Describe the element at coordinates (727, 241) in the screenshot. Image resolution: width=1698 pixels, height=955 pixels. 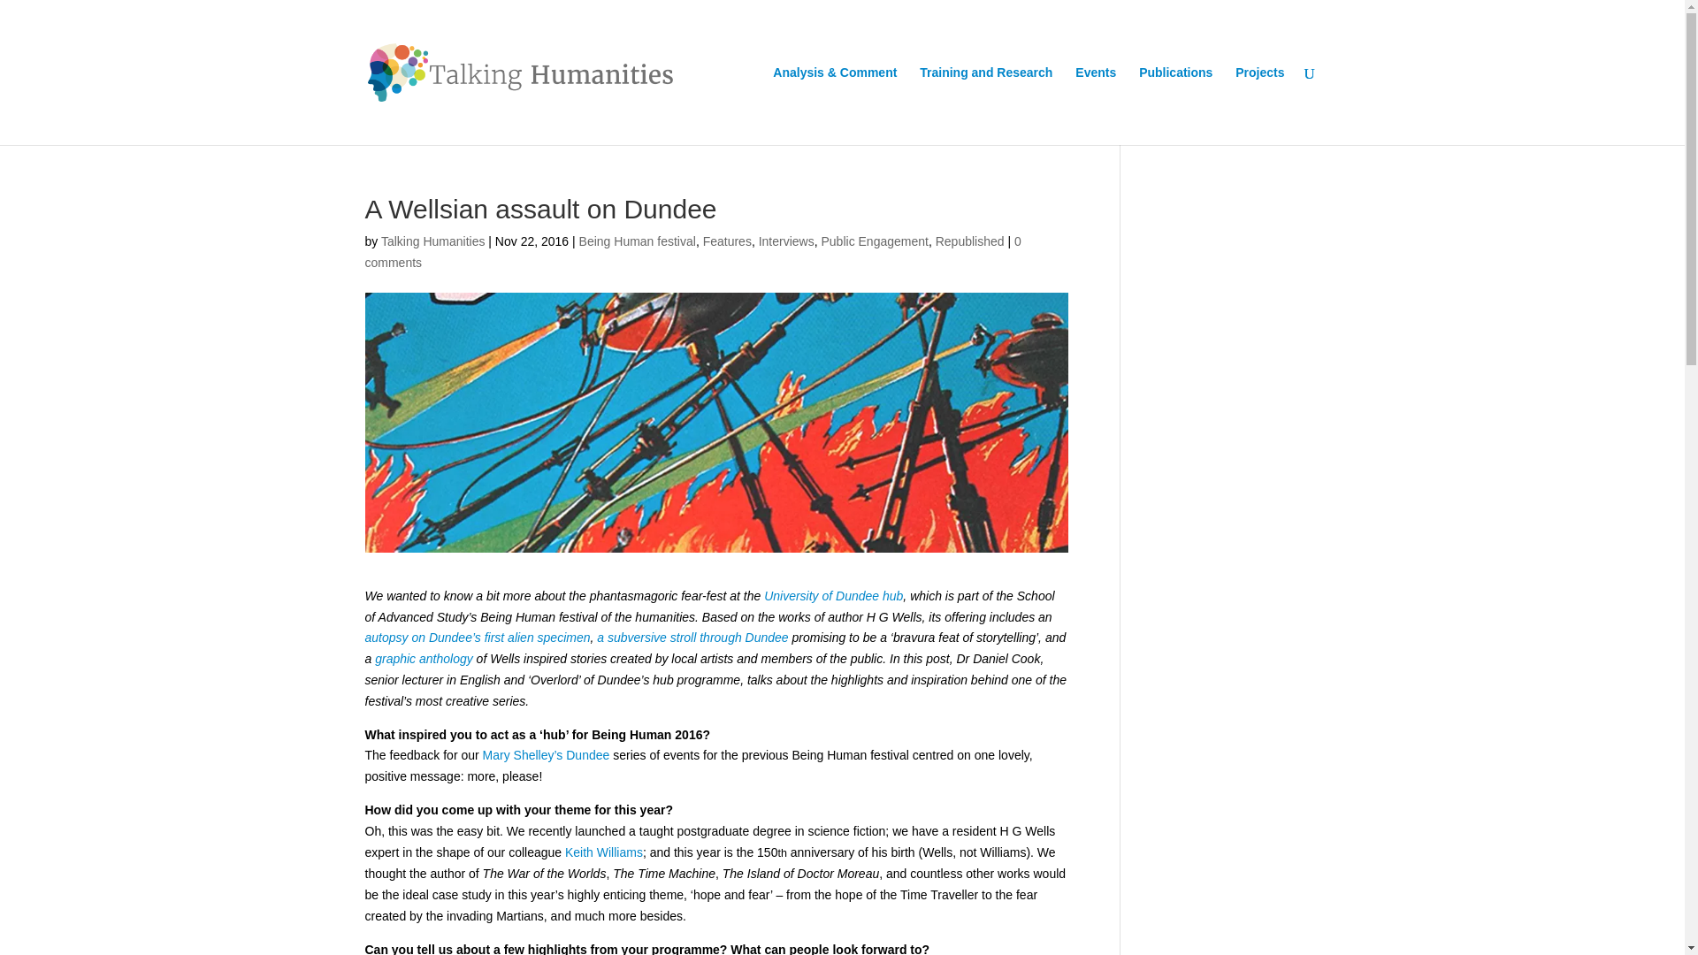
I see `Features` at that location.